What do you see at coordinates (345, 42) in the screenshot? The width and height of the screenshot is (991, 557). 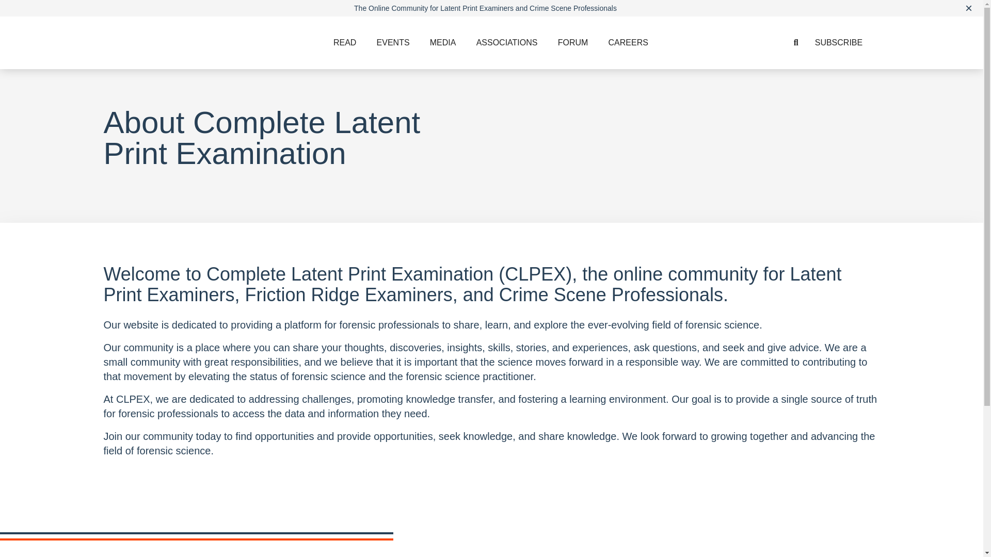 I see `READ` at bounding box center [345, 42].